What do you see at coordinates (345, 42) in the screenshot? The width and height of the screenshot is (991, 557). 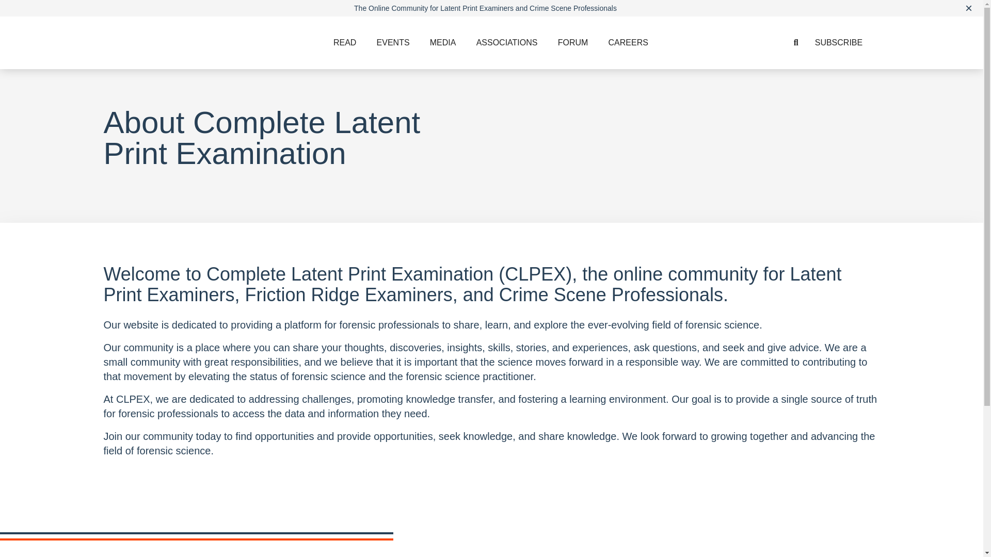 I see `READ` at bounding box center [345, 42].